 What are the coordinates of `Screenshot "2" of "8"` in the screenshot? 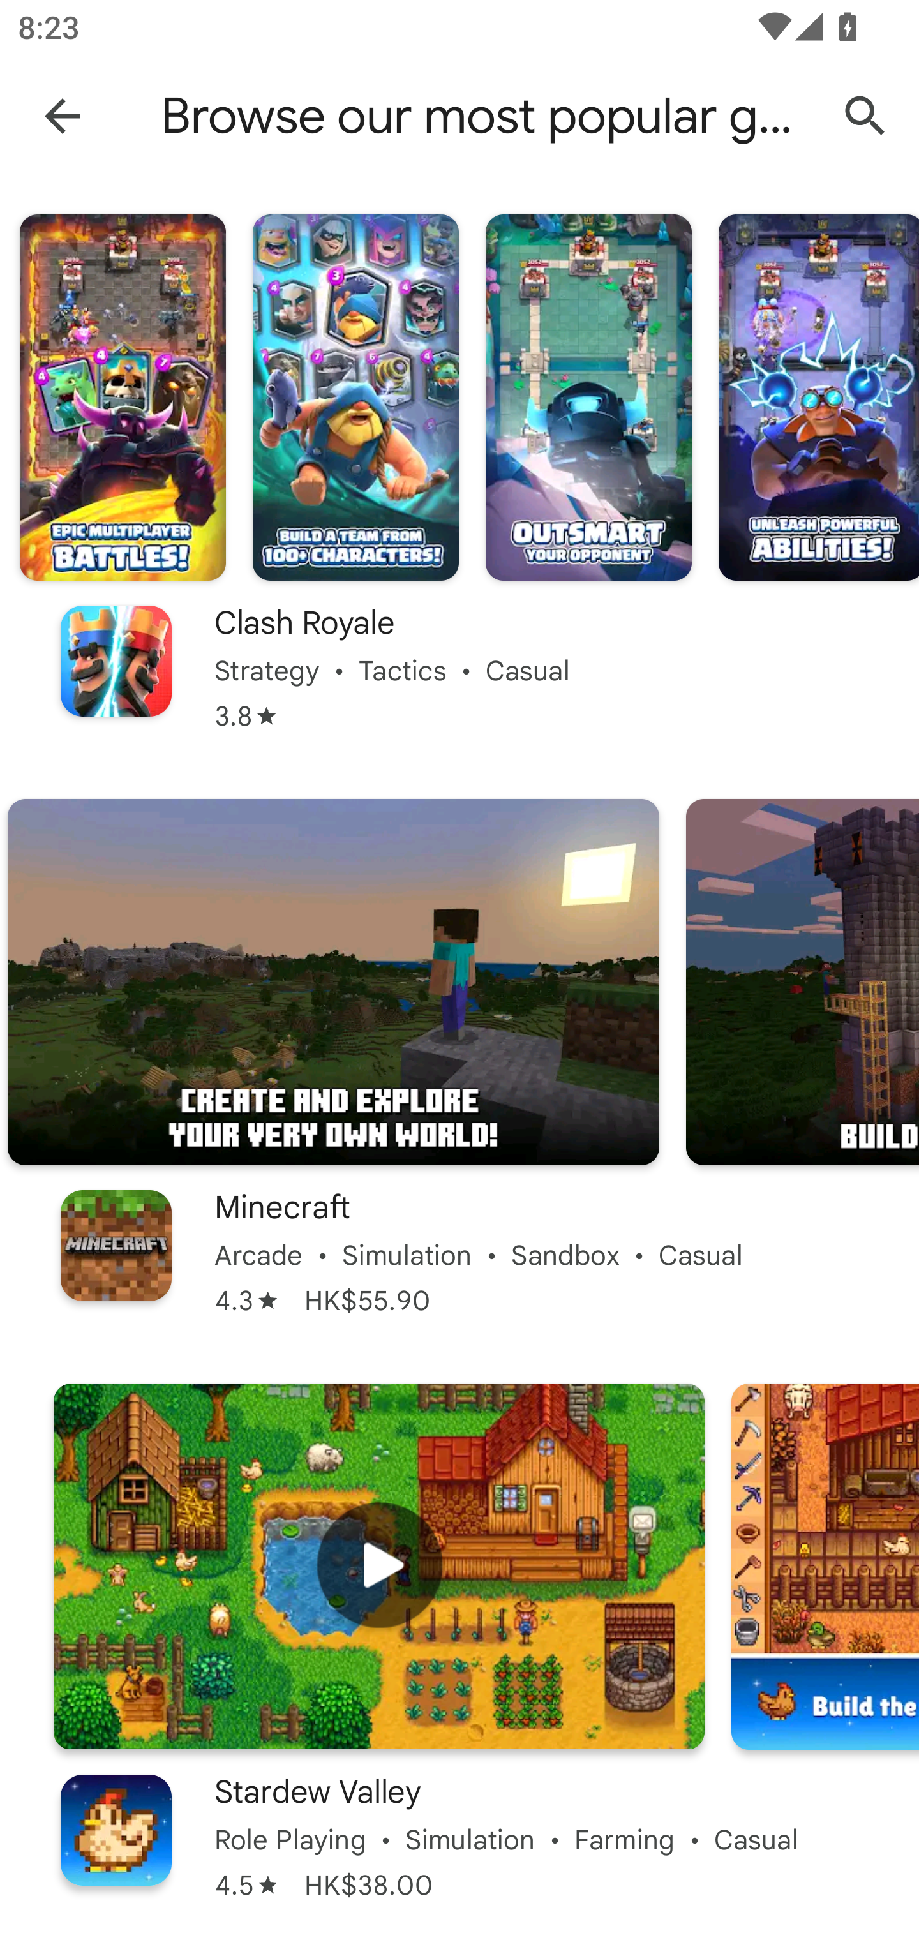 It's located at (355, 397).